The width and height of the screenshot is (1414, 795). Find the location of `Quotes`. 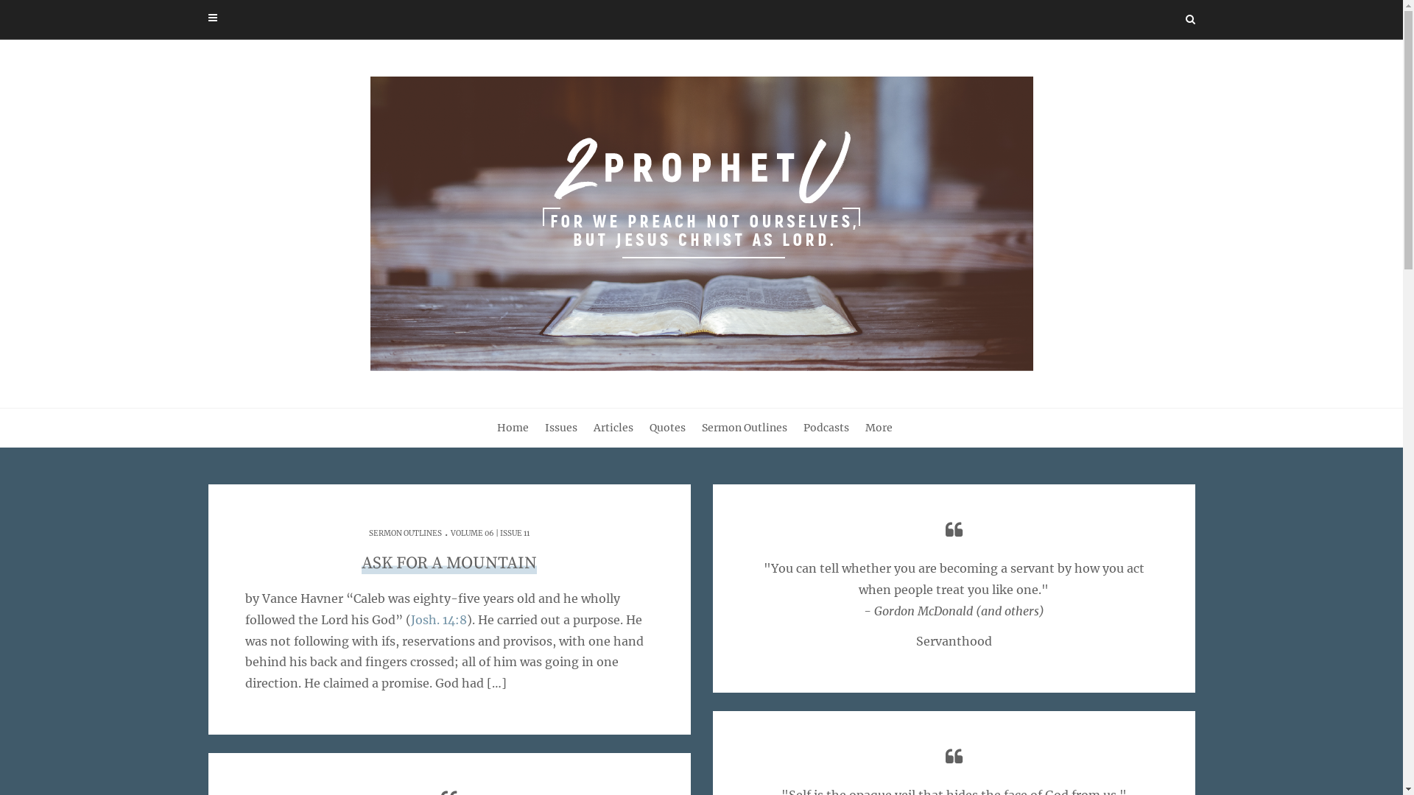

Quotes is located at coordinates (676, 428).